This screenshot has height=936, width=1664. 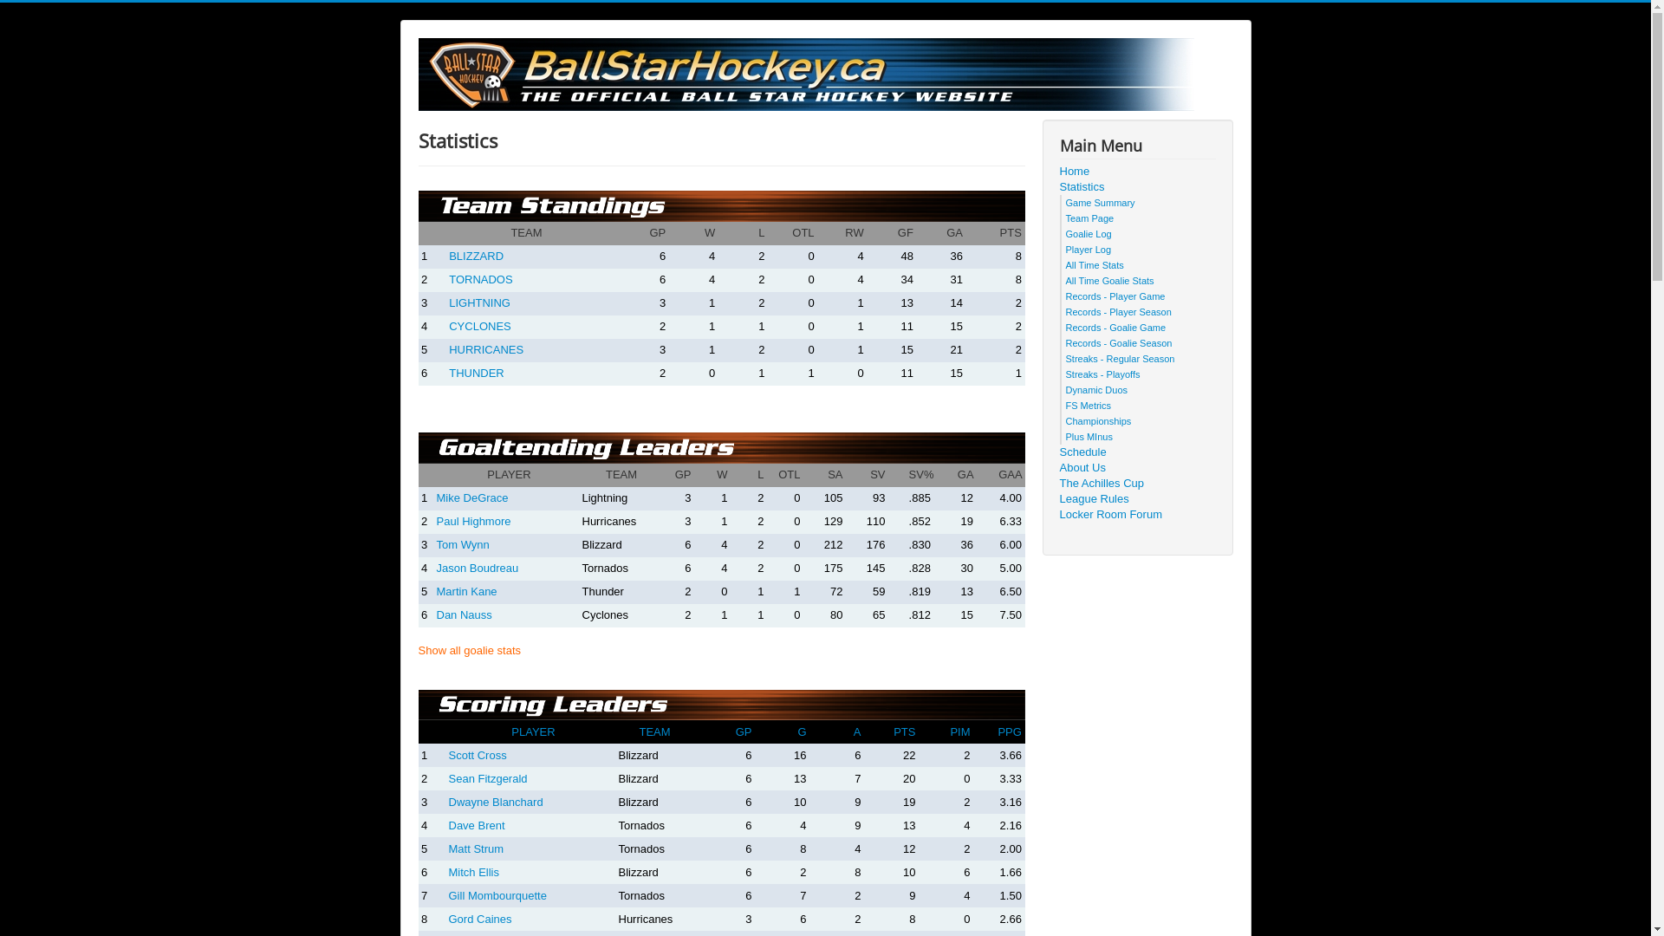 What do you see at coordinates (470, 650) in the screenshot?
I see `Show all goalie stats` at bounding box center [470, 650].